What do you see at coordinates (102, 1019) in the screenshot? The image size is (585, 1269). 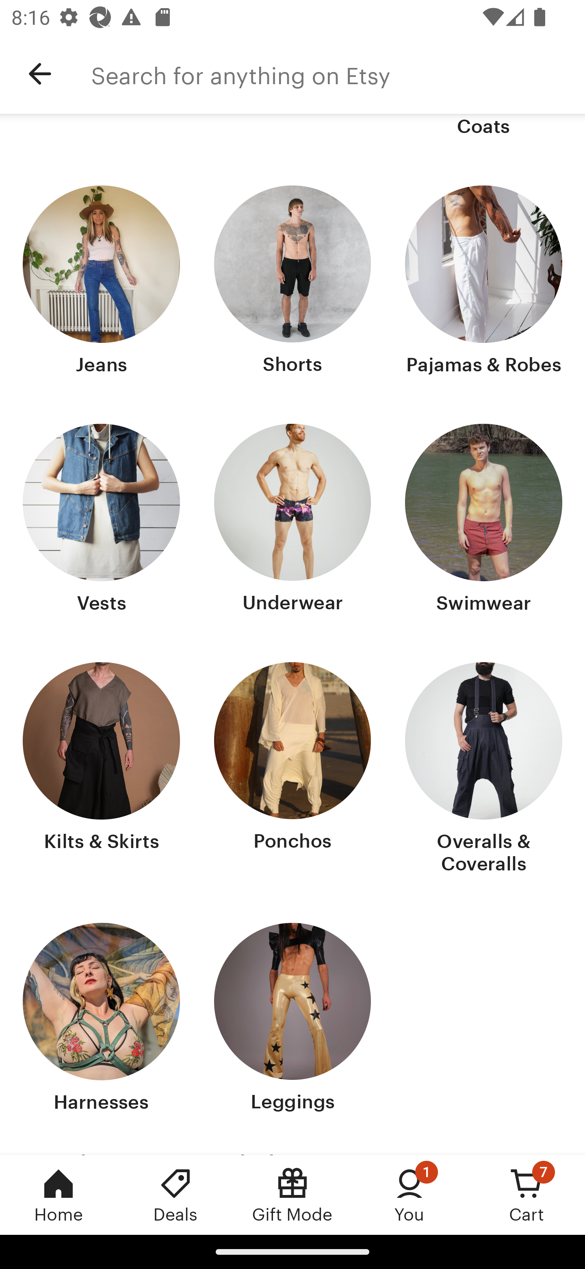 I see `Harnesses` at bounding box center [102, 1019].